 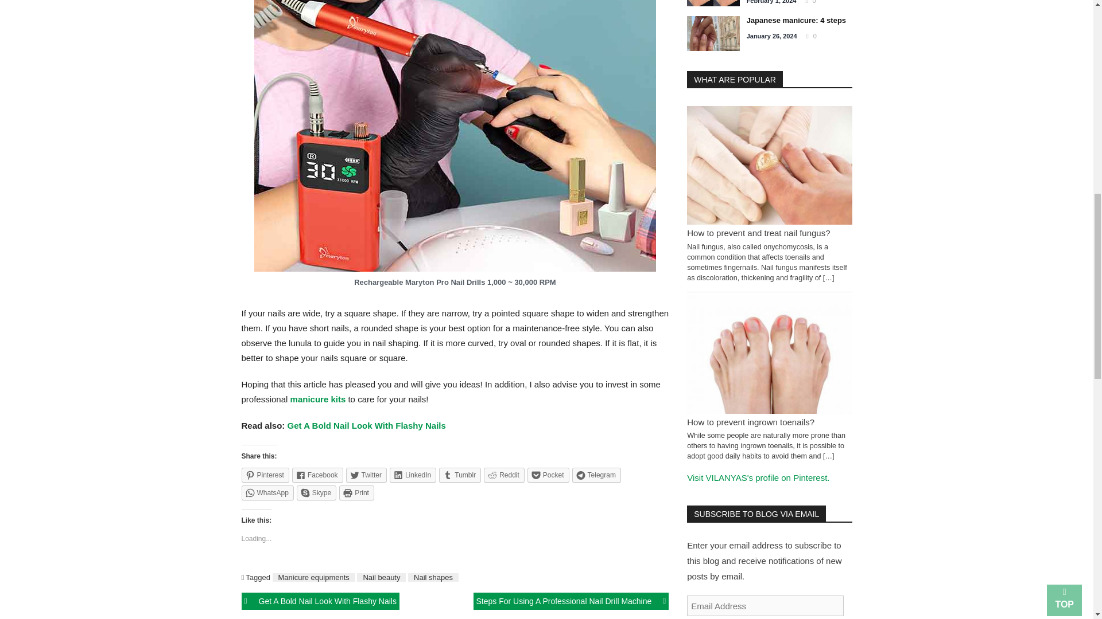 I want to click on Click to share on Tumblr, so click(x=459, y=475).